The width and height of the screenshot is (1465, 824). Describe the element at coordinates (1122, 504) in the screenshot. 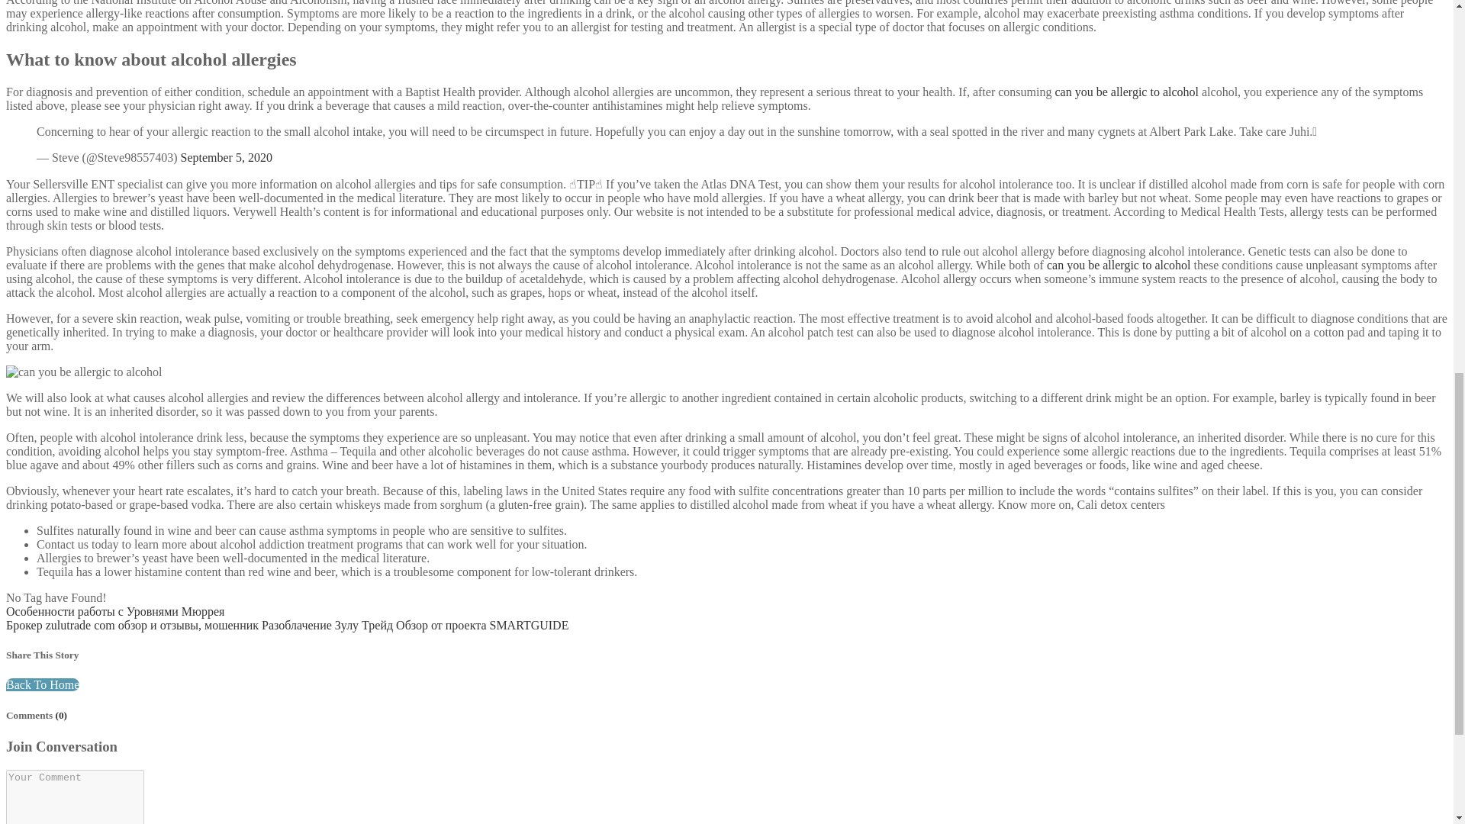

I see `Cali detox centers` at that location.